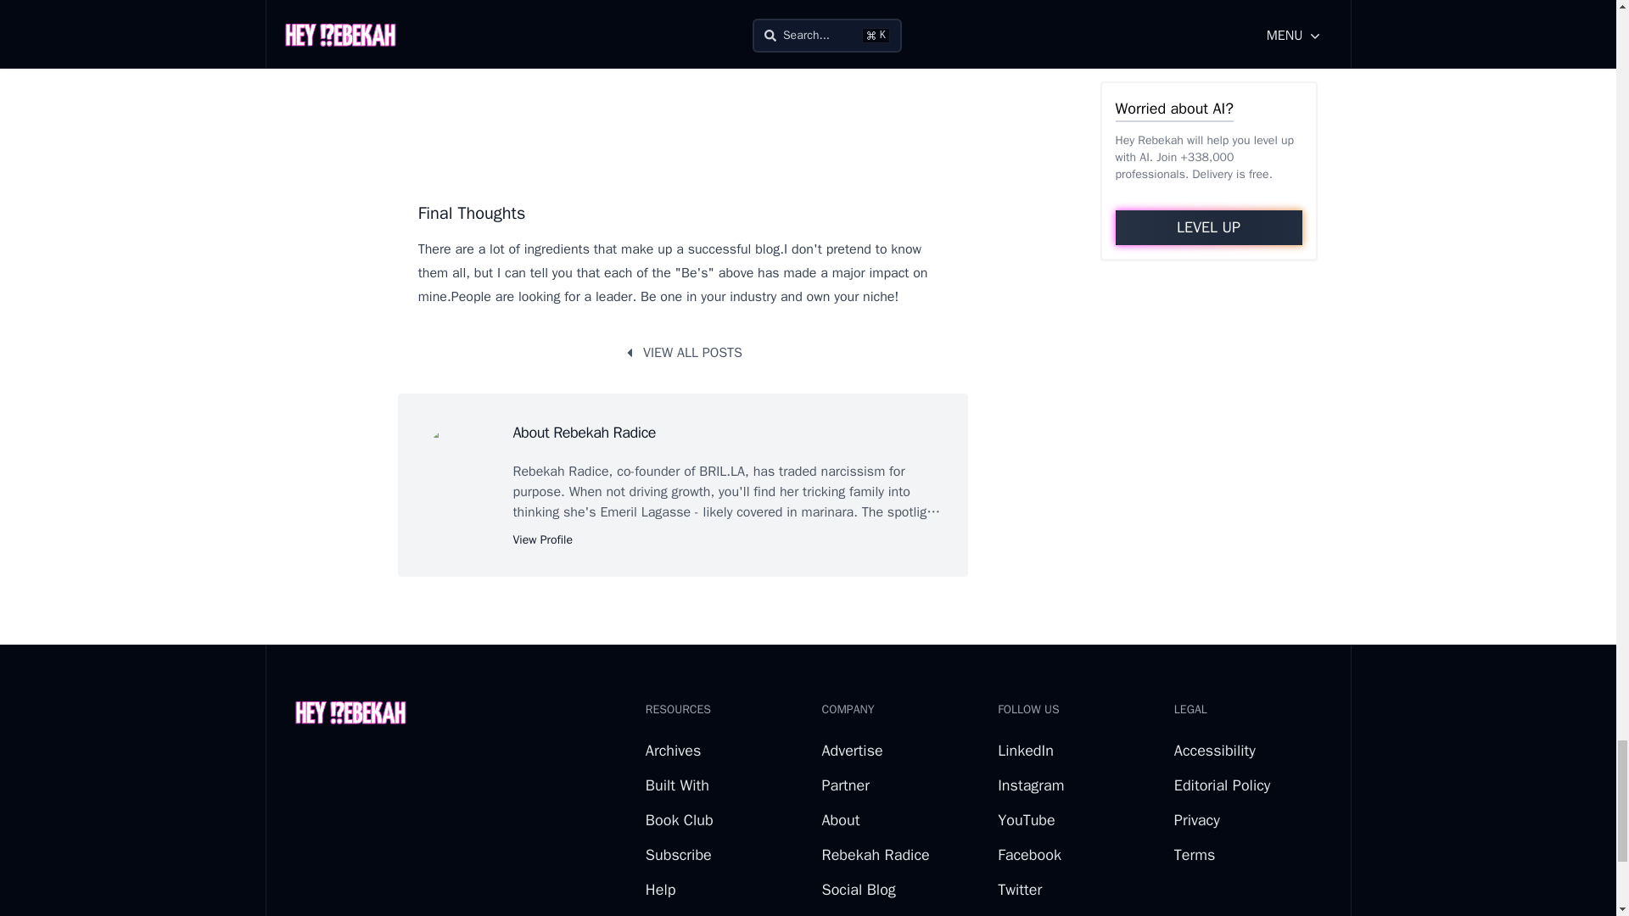 This screenshot has height=916, width=1629. What do you see at coordinates (677, 785) in the screenshot?
I see `Built With` at bounding box center [677, 785].